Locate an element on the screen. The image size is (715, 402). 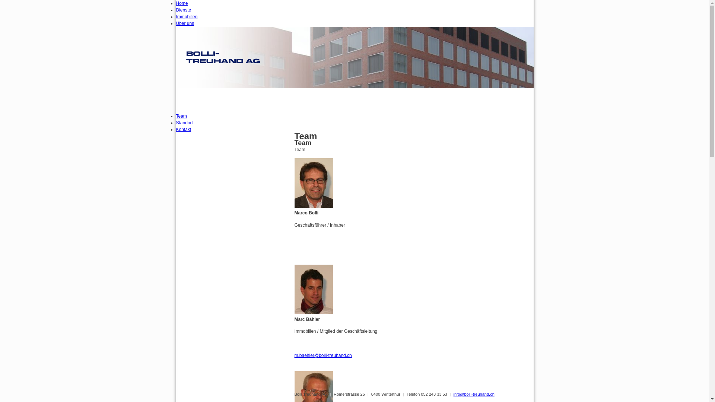
Dienste is located at coordinates (183, 10).